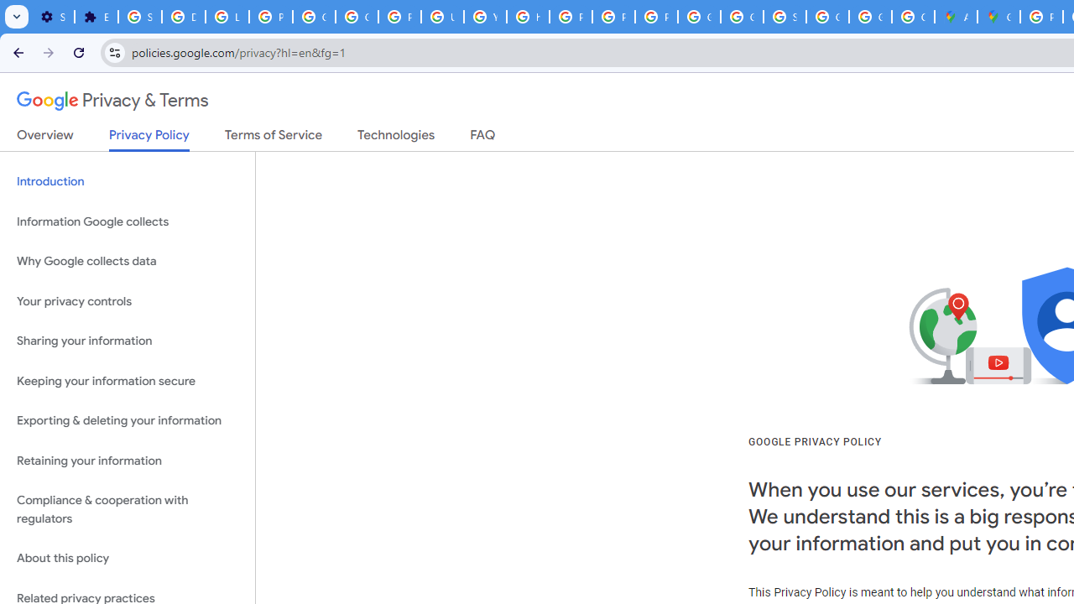 The height and width of the screenshot is (604, 1074). I want to click on Extensions, so click(96, 17).